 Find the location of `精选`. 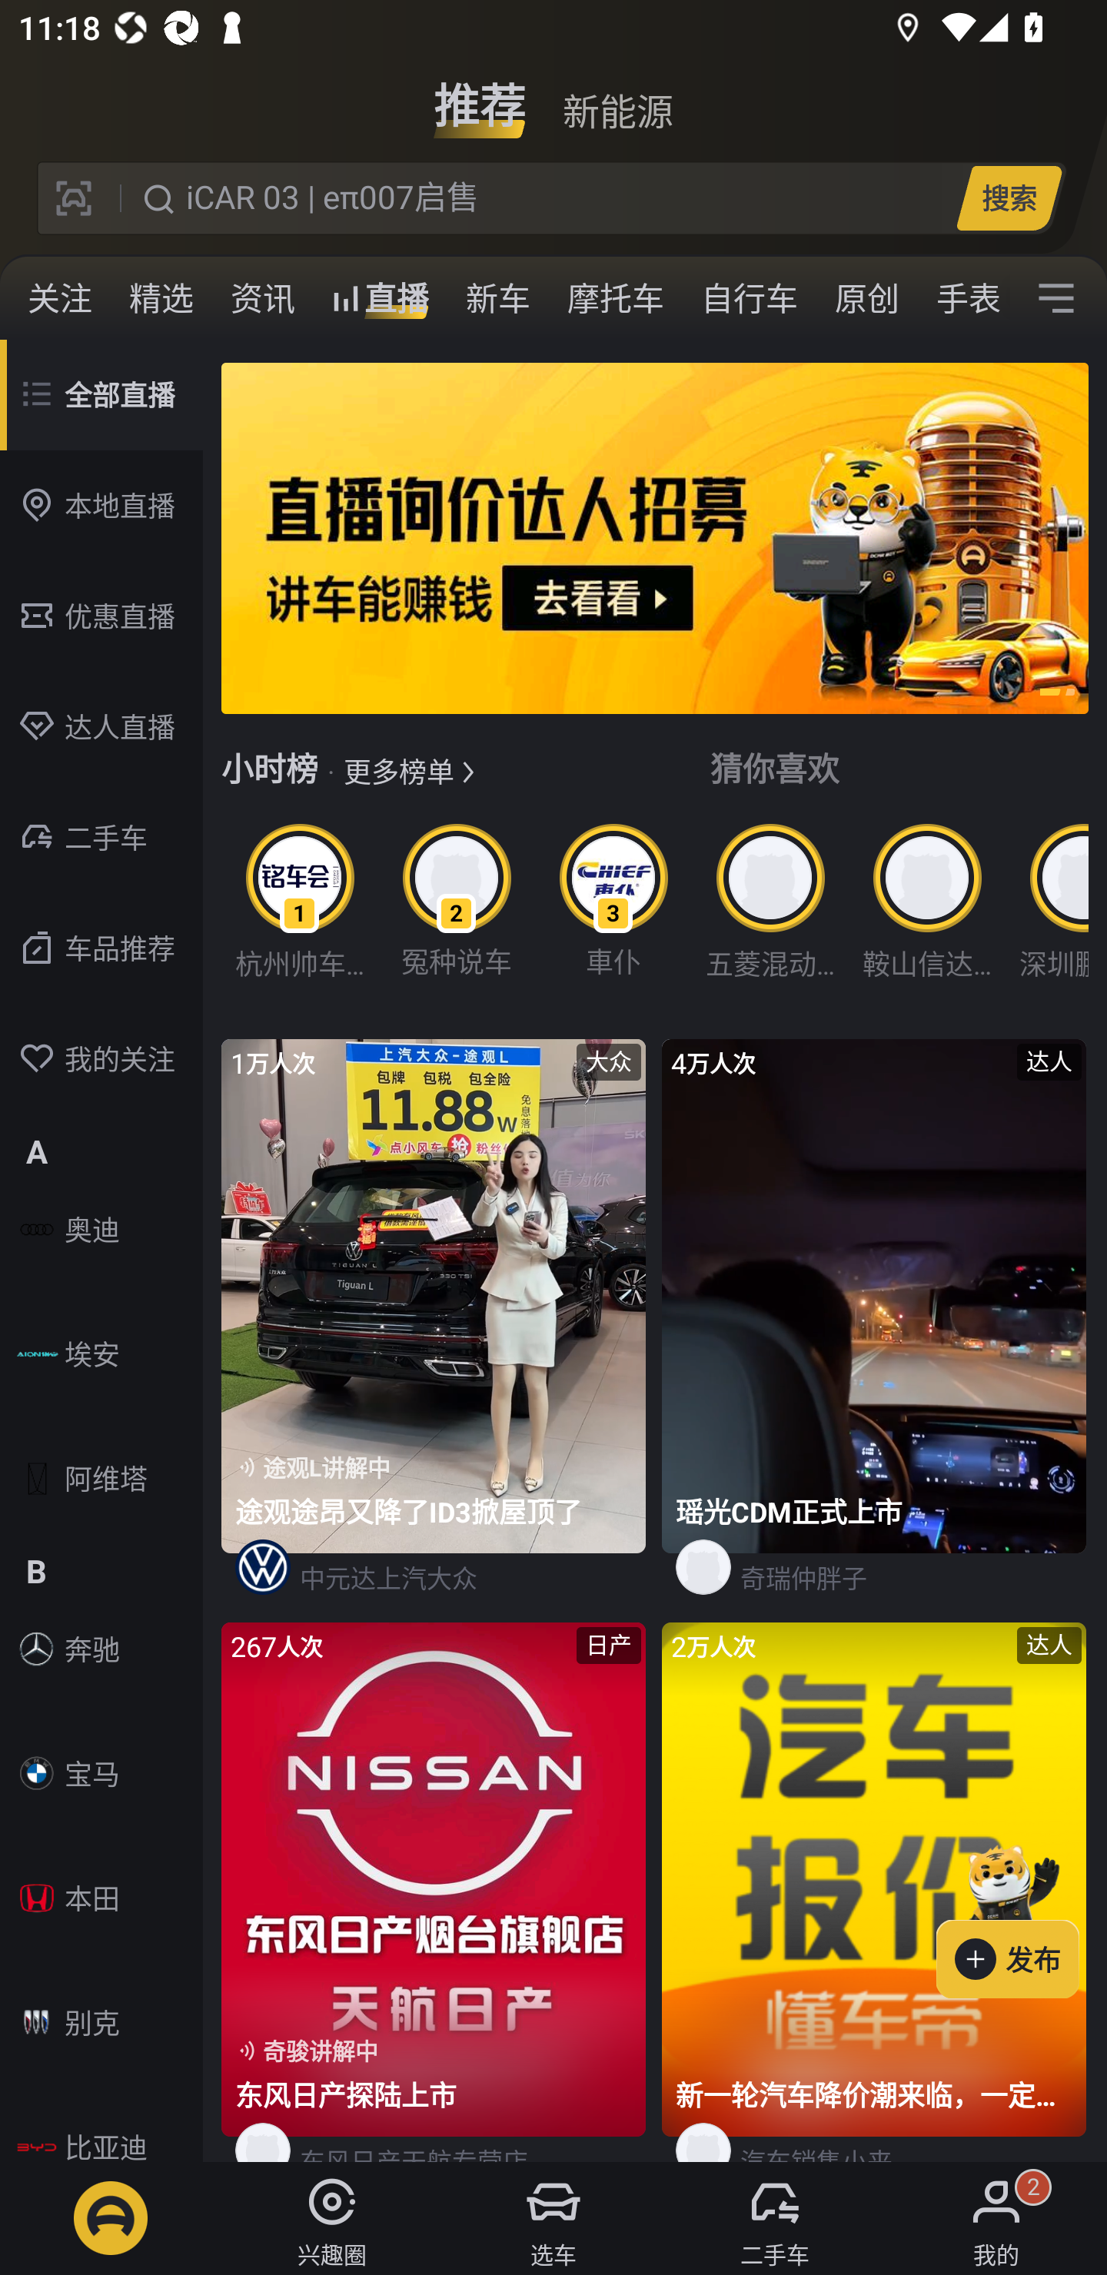

精选 is located at coordinates (161, 298).